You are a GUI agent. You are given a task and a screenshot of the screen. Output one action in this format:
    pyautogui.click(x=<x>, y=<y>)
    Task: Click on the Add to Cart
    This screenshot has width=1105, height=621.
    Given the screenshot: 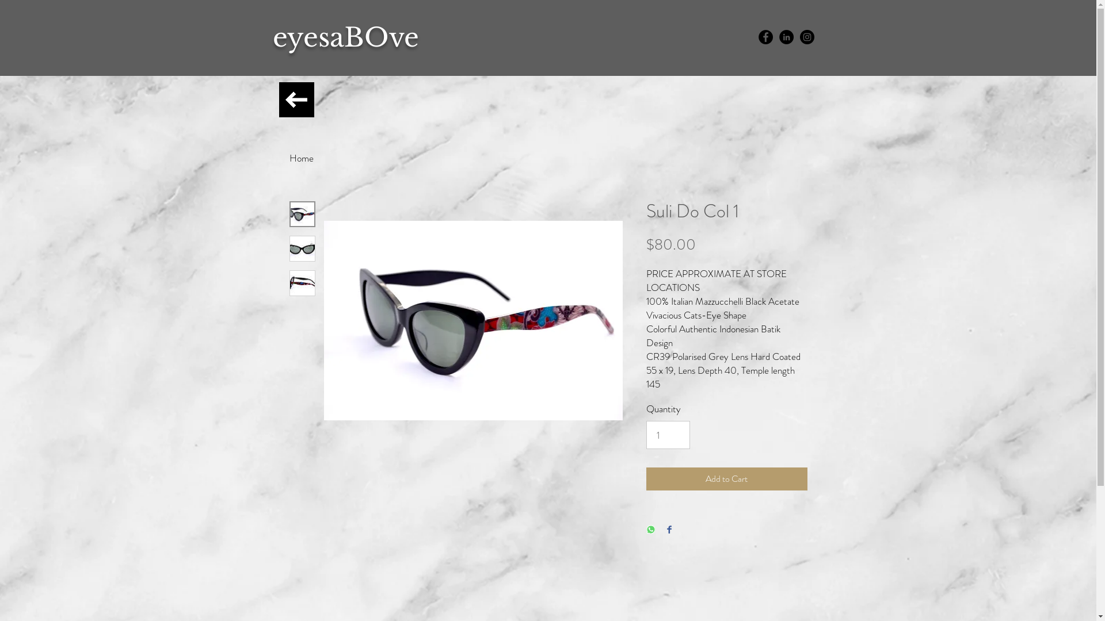 What is the action you would take?
    pyautogui.click(x=726, y=479)
    